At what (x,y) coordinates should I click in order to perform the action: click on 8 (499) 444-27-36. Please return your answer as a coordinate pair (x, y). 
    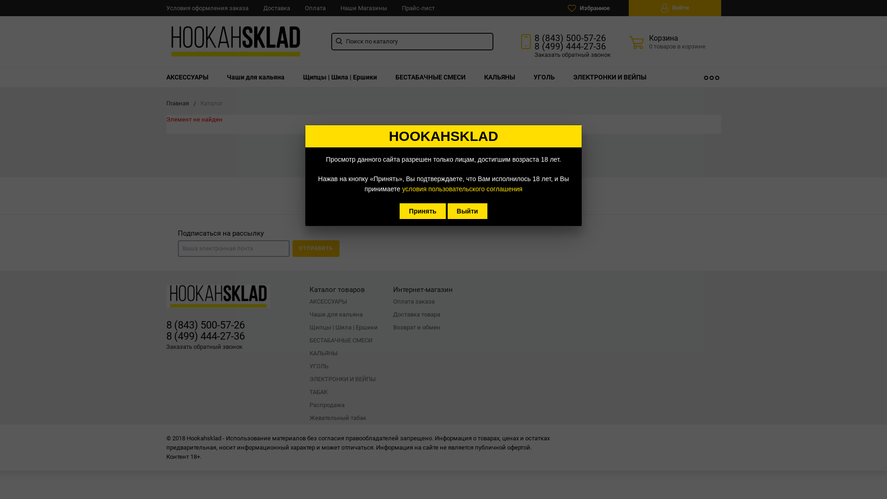
    Looking at the image, I should click on (570, 46).